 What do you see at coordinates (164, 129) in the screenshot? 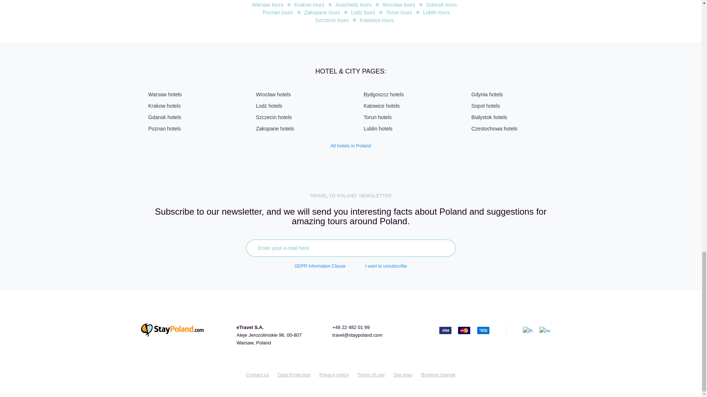
I see `Poznan hotels` at bounding box center [164, 129].